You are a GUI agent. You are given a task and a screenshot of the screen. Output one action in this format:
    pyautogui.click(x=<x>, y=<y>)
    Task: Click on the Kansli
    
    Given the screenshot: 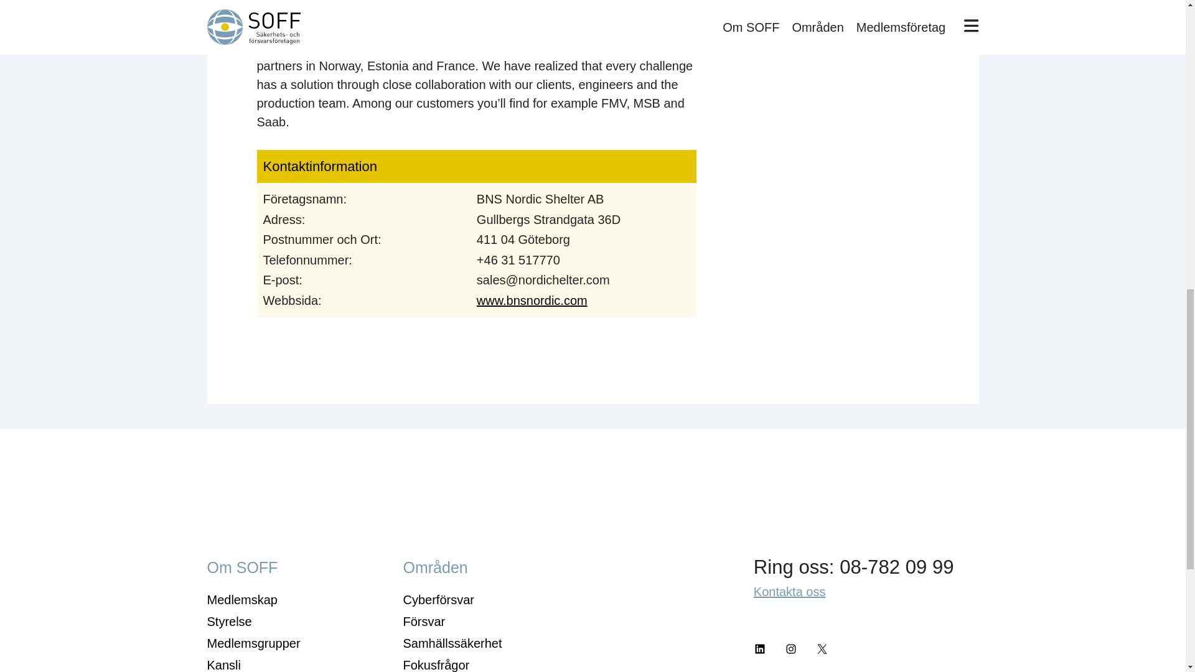 What is the action you would take?
    pyautogui.click(x=223, y=665)
    